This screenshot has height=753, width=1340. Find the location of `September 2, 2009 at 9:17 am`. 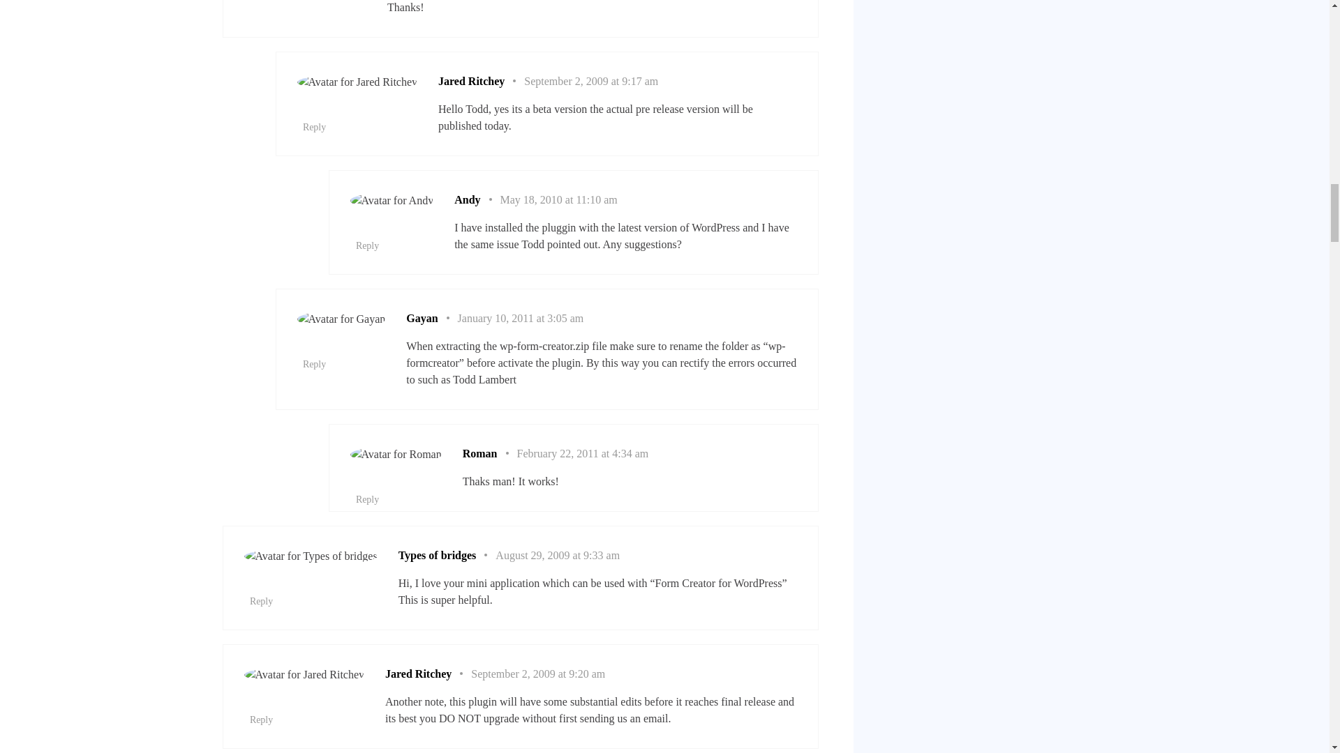

September 2, 2009 at 9:17 am is located at coordinates (590, 81).